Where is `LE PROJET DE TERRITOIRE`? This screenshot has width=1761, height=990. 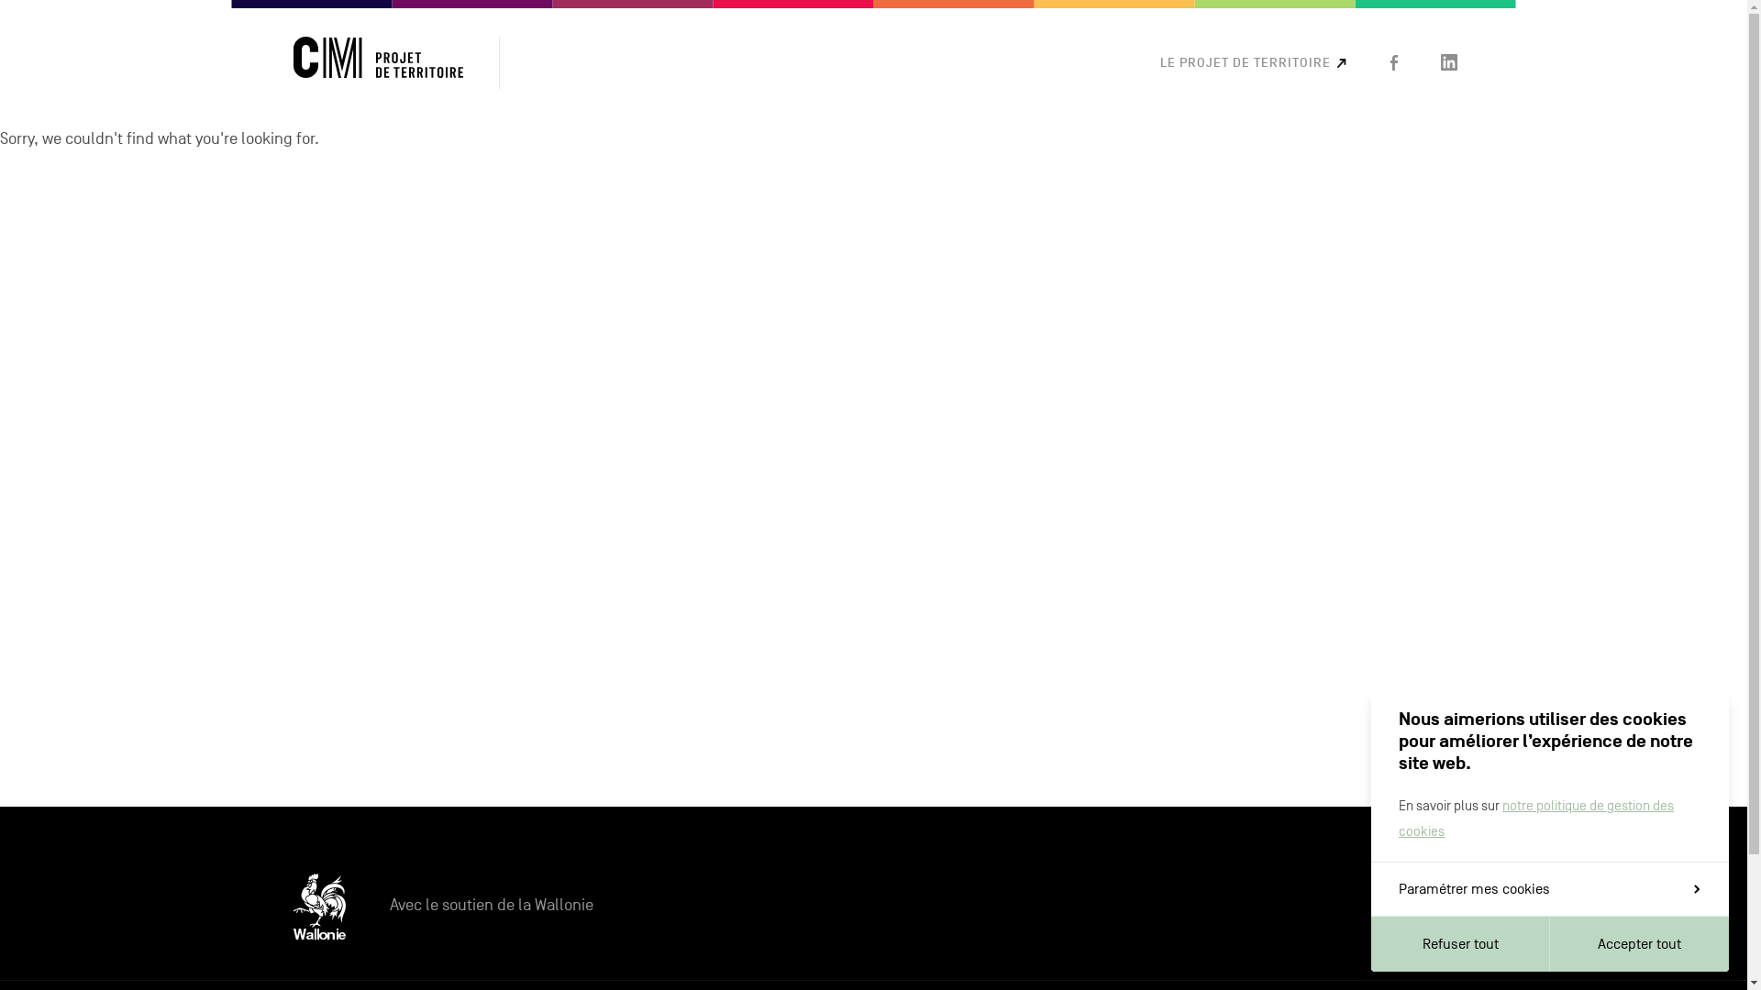 LE PROJET DE TERRITOIRE is located at coordinates (1253, 63).